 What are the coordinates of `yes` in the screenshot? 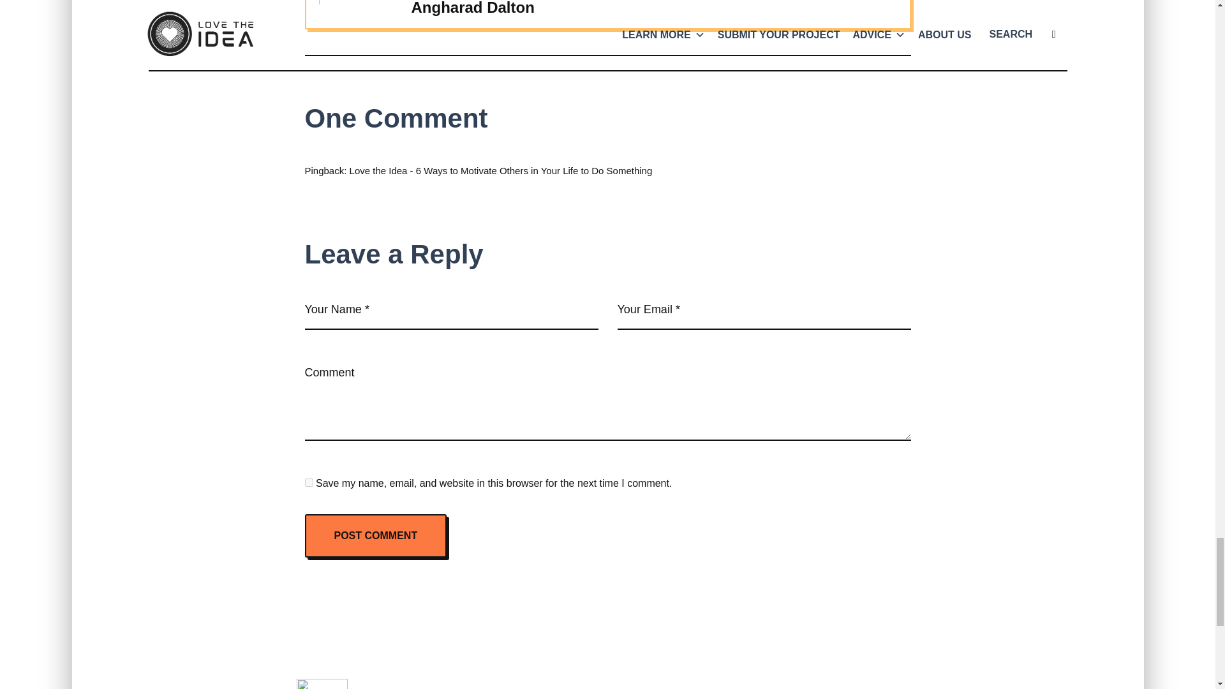 It's located at (309, 482).